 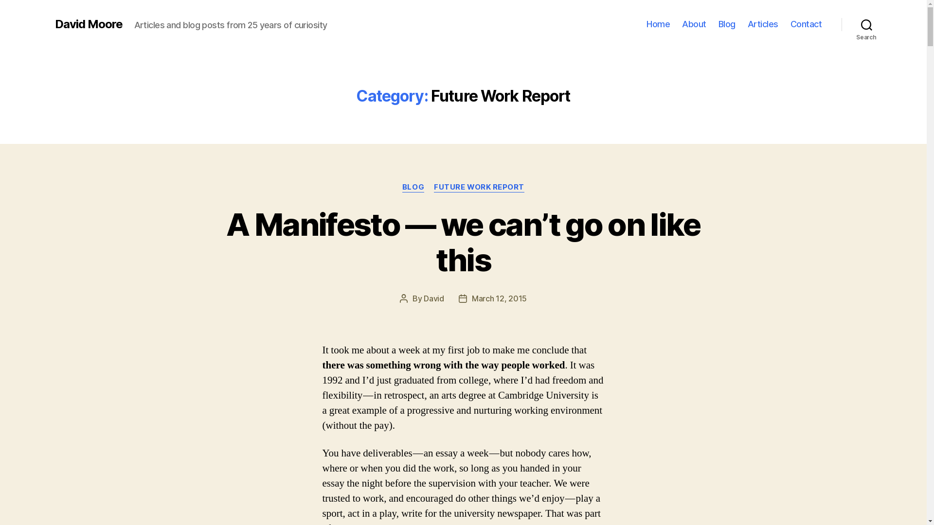 What do you see at coordinates (89, 24) in the screenshot?
I see `David Moore` at bounding box center [89, 24].